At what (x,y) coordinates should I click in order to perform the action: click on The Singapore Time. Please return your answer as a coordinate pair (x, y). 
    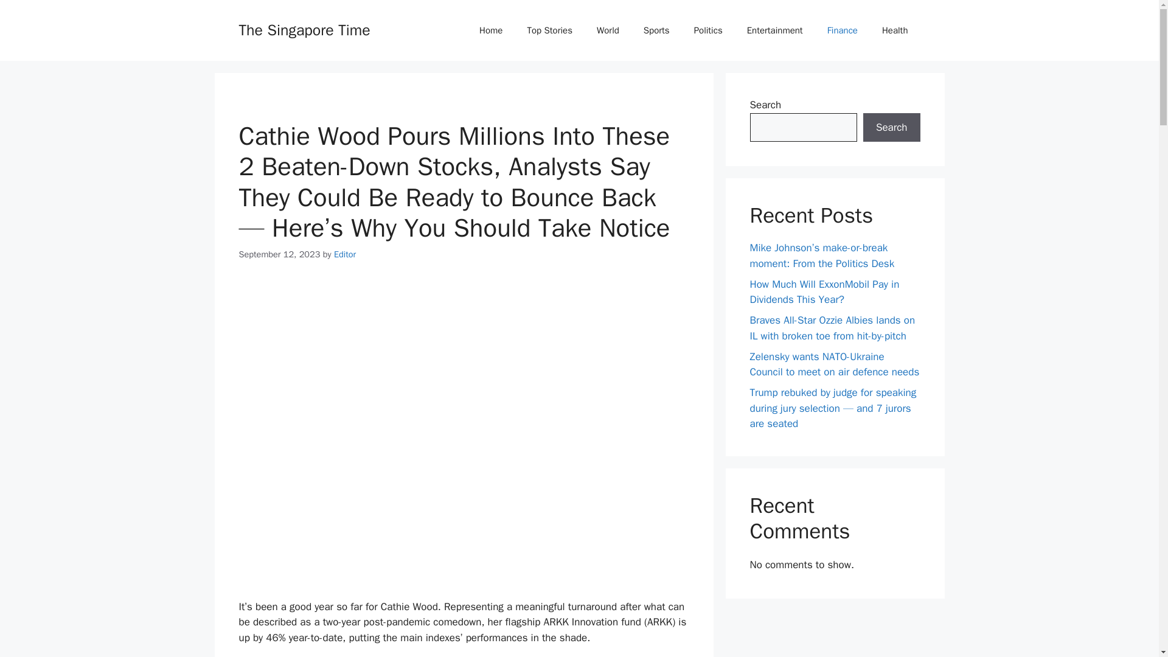
    Looking at the image, I should click on (304, 29).